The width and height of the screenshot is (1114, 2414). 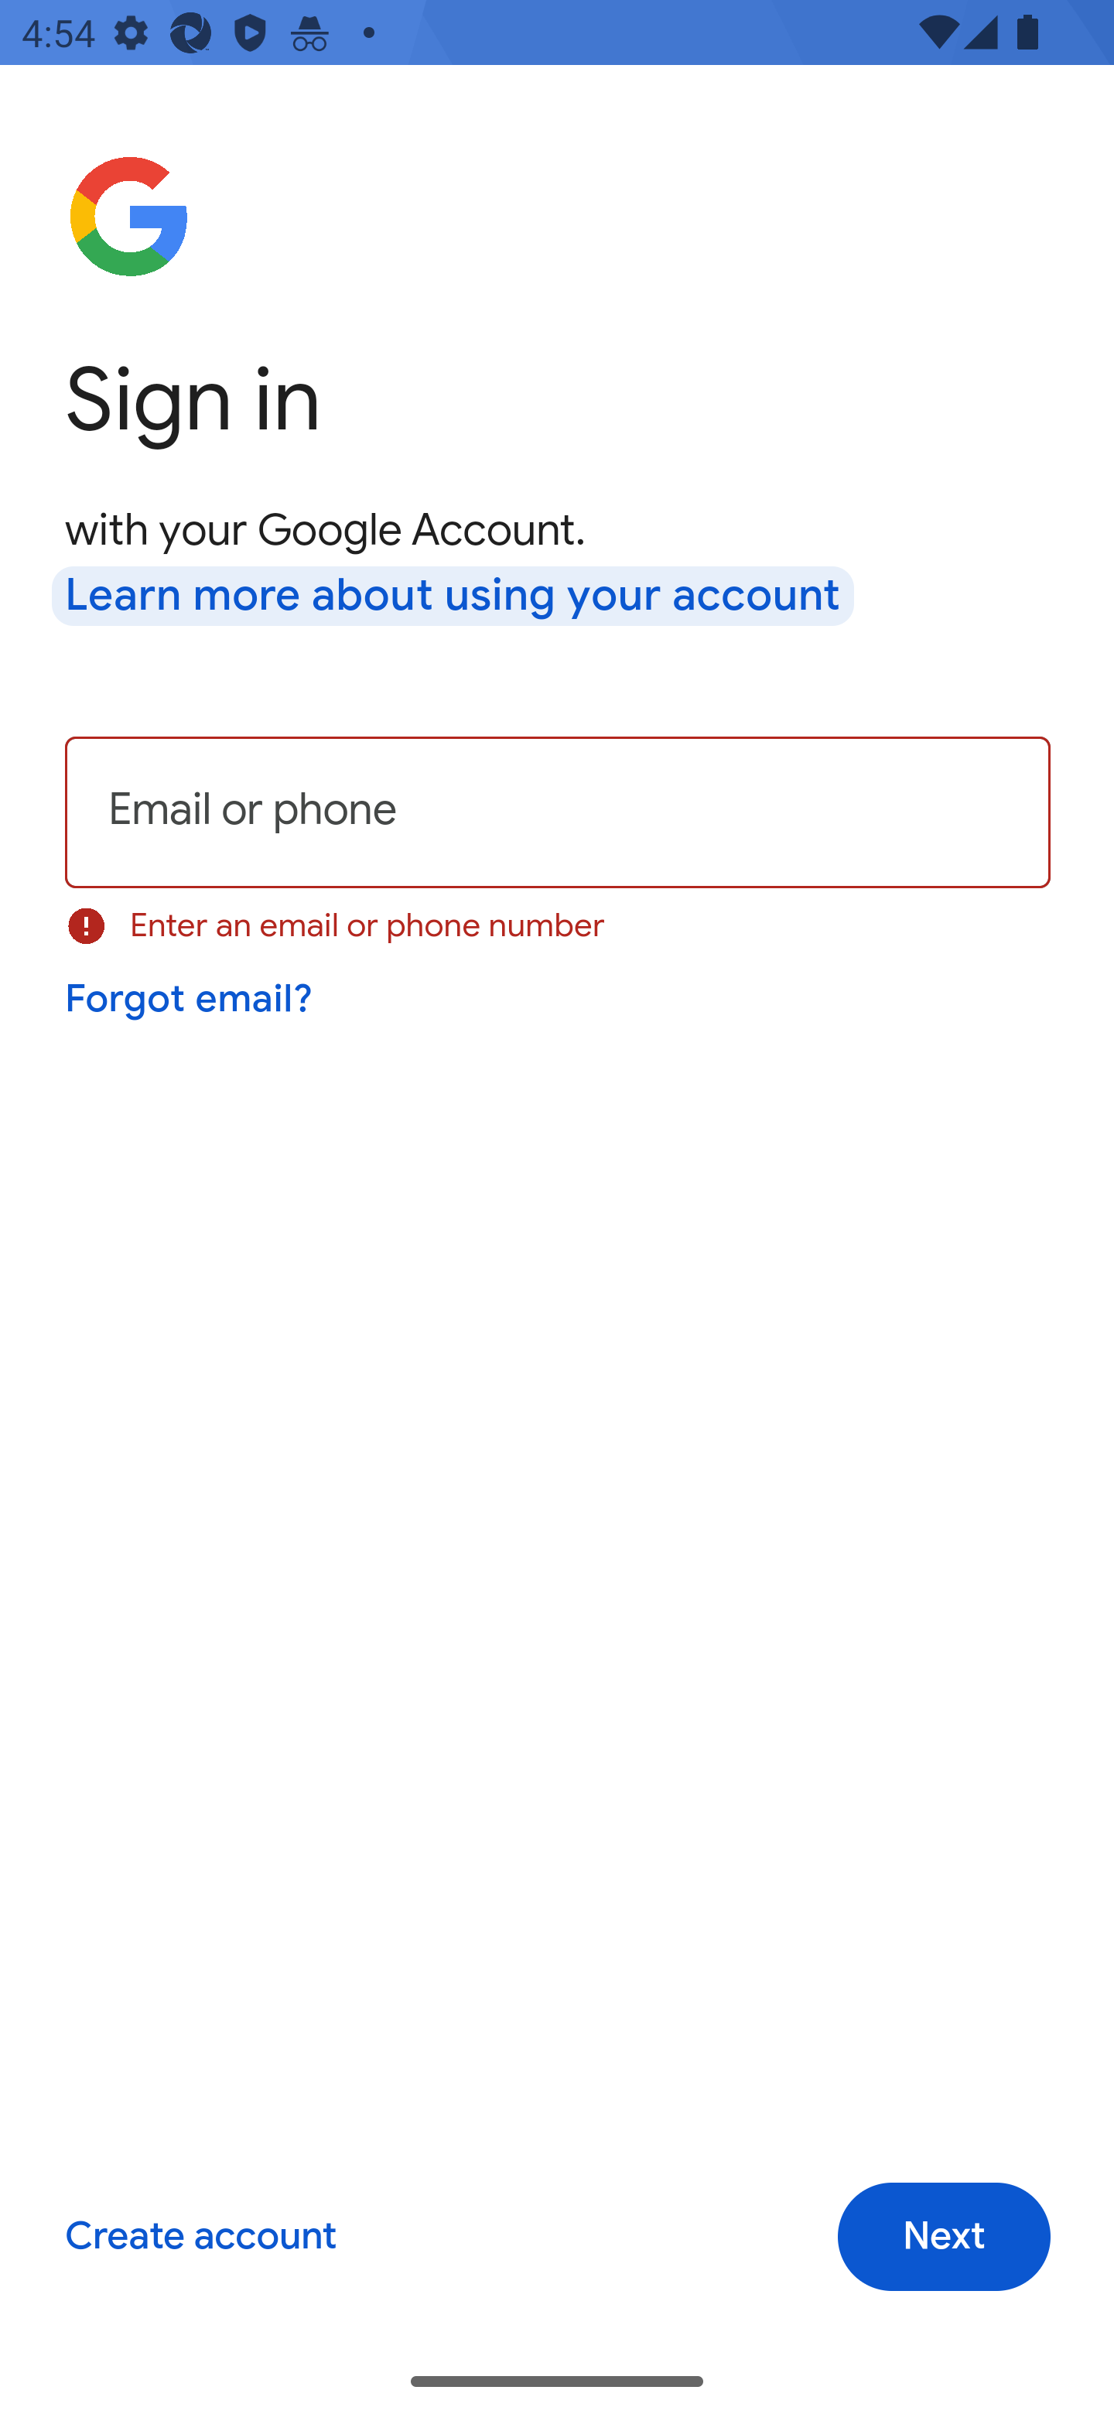 I want to click on Next, so click(x=944, y=2238).